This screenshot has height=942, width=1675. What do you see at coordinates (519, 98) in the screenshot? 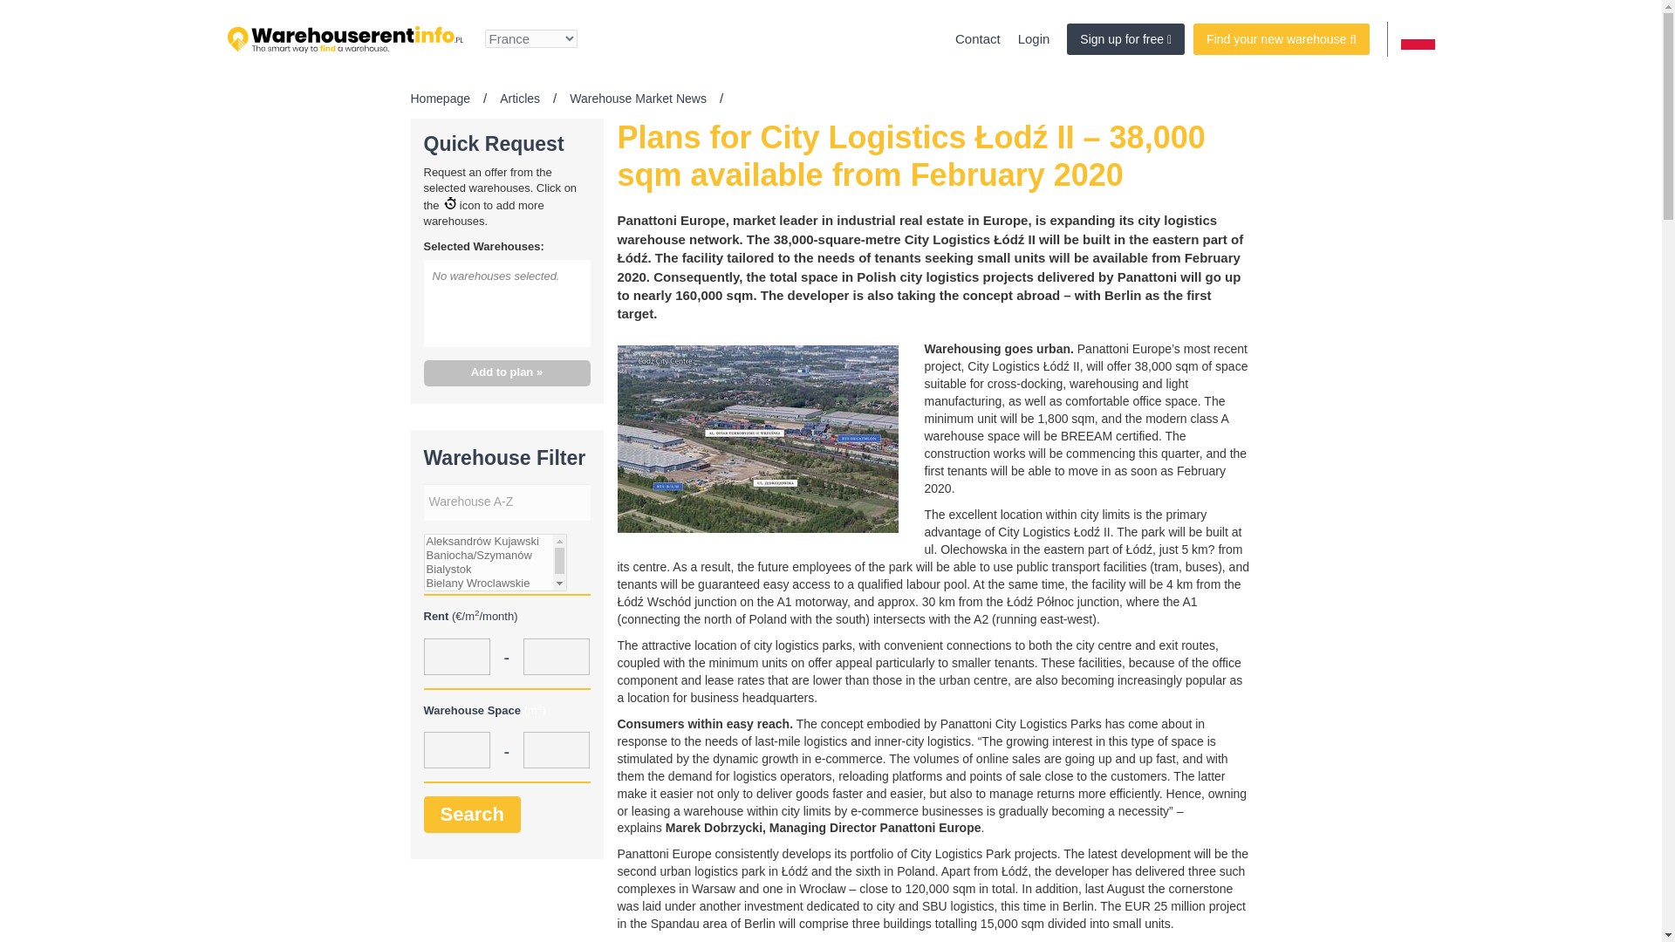
I see `Articles` at bounding box center [519, 98].